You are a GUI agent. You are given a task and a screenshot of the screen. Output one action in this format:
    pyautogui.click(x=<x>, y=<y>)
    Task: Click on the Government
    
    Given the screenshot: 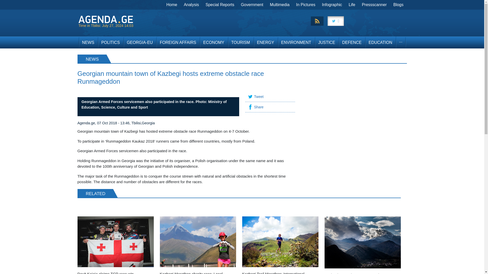 What is the action you would take?
    pyautogui.click(x=252, y=5)
    